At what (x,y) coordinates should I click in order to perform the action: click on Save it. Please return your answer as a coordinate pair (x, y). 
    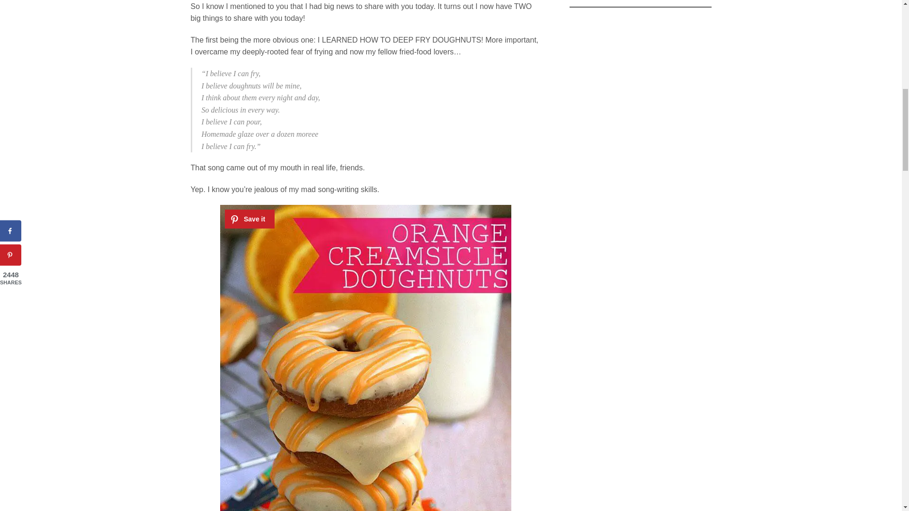
    Looking at the image, I should click on (249, 219).